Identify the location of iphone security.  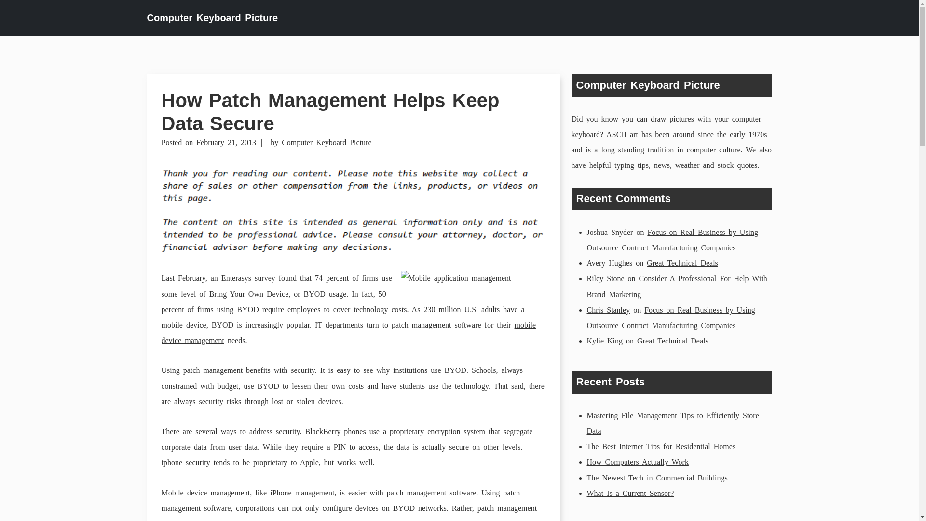
(185, 462).